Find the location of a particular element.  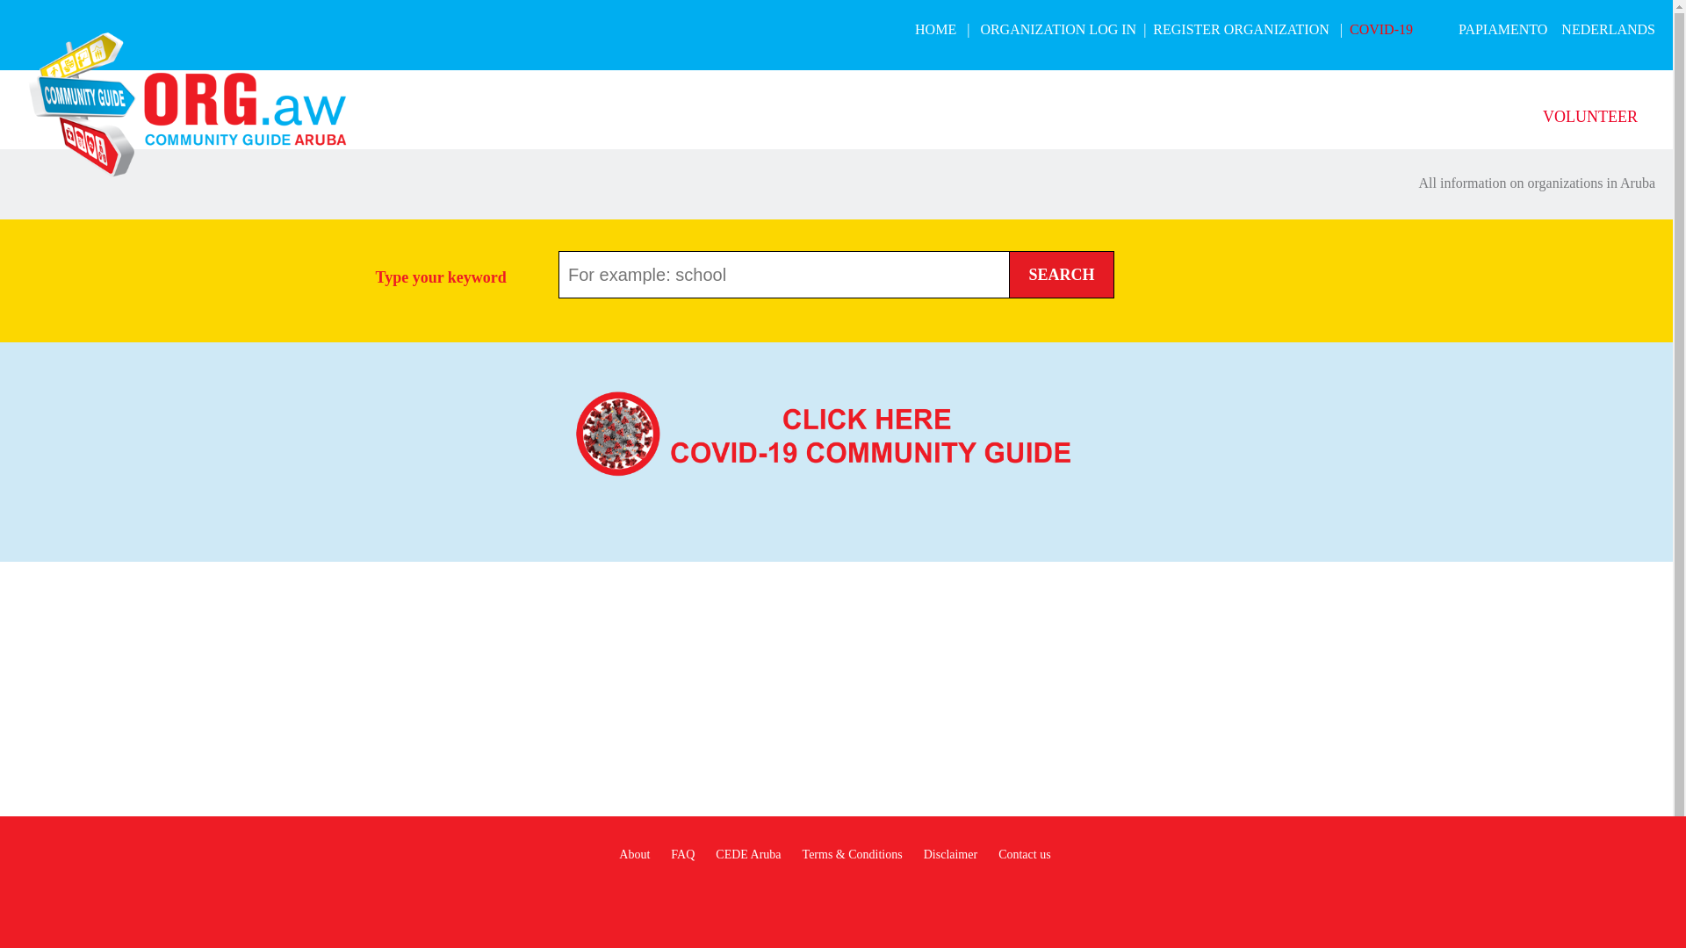

REGISTER ORGANIZATION is located at coordinates (1241, 30).